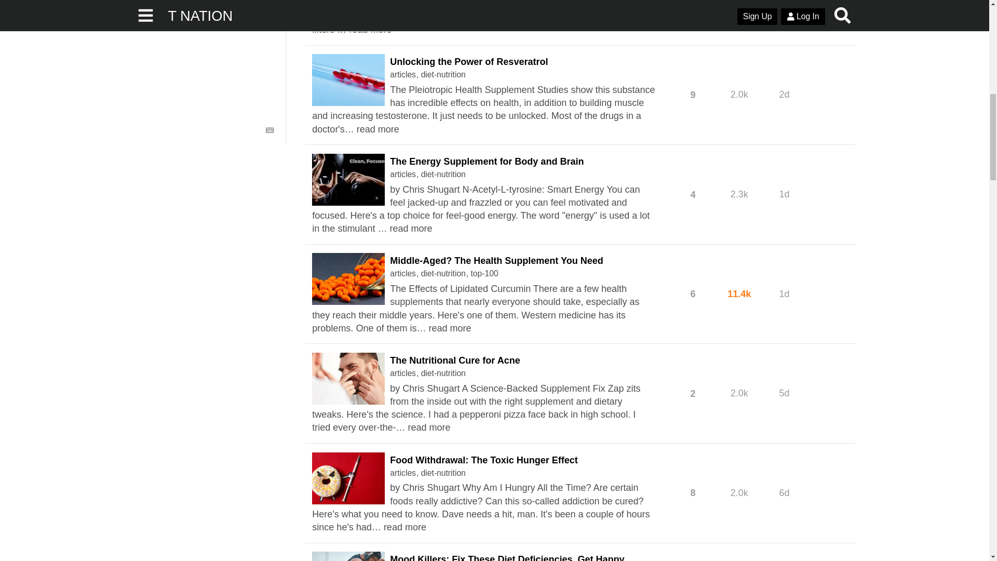 The width and height of the screenshot is (997, 561). Describe the element at coordinates (270, 130) in the screenshot. I see `Keyboard Shortcuts` at that location.